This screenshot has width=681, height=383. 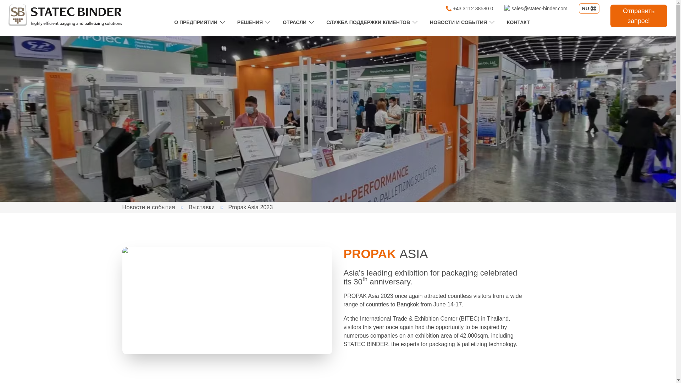 I want to click on Statec Binder logo, so click(x=65, y=15).